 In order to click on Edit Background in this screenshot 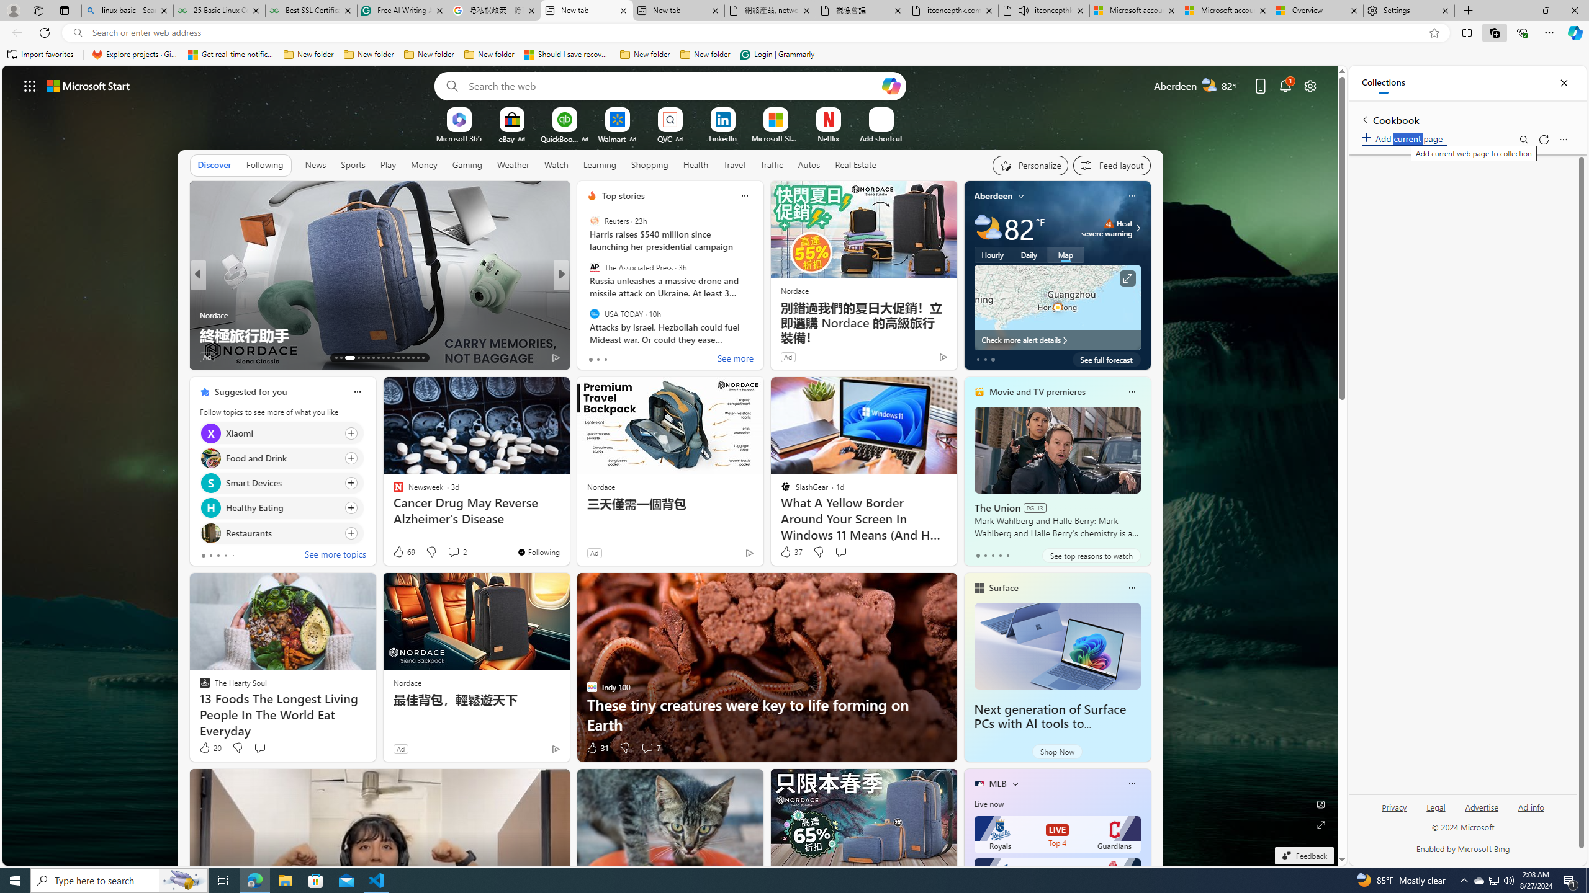, I will do `click(1321, 804)`.